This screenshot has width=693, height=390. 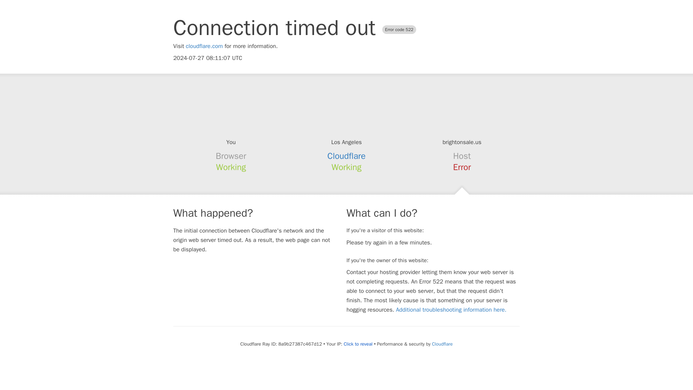 What do you see at coordinates (346, 156) in the screenshot?
I see `Cloudflare` at bounding box center [346, 156].